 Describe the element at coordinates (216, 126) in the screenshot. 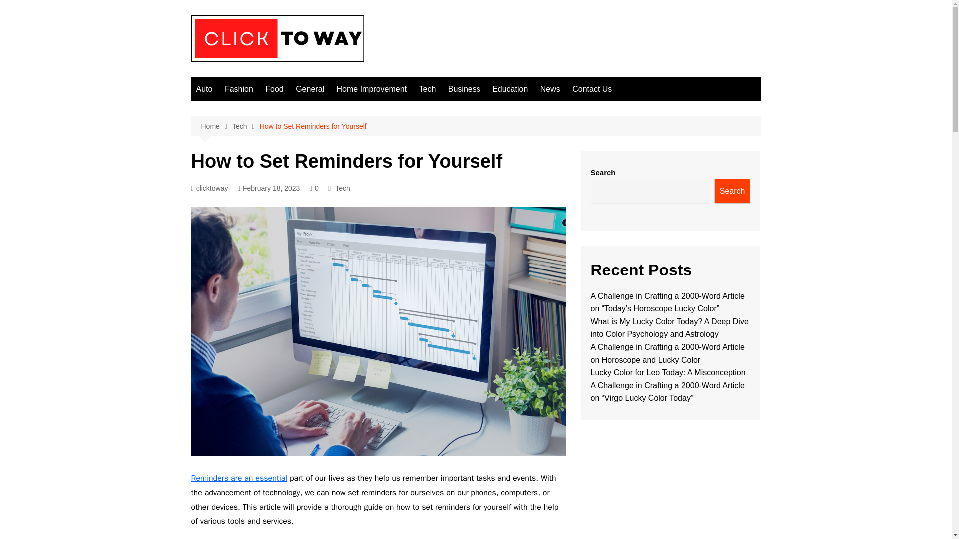

I see `Home` at that location.